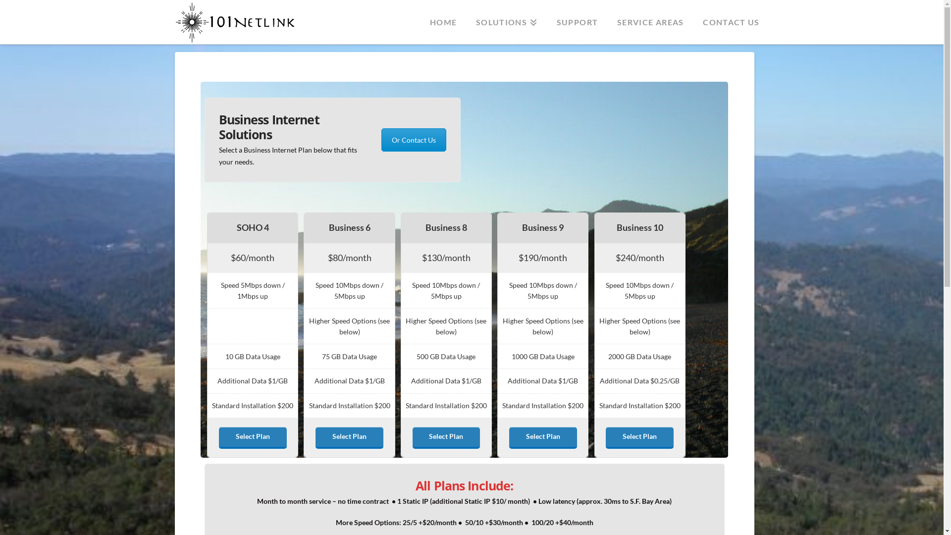 Image resolution: width=951 pixels, height=535 pixels. I want to click on SUPPORT, so click(577, 16).